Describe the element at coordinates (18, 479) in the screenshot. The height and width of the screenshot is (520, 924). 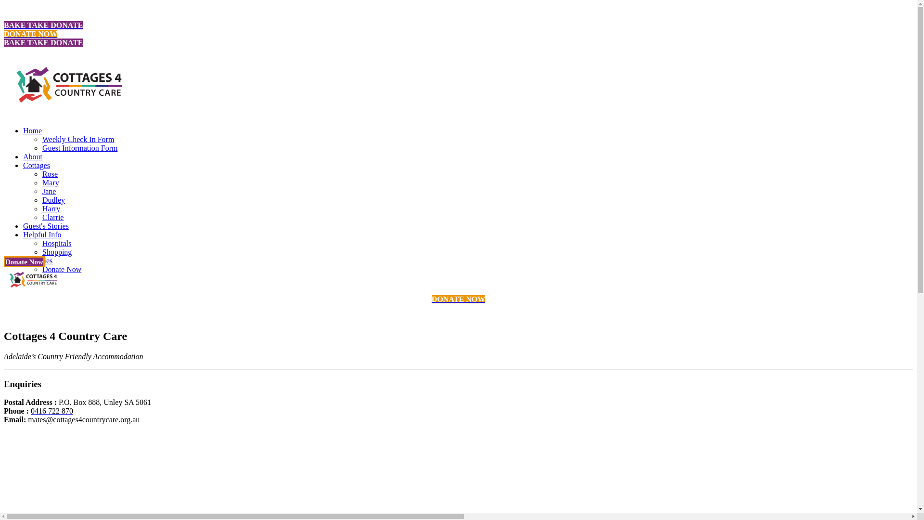
I see `Enquiries` at that location.